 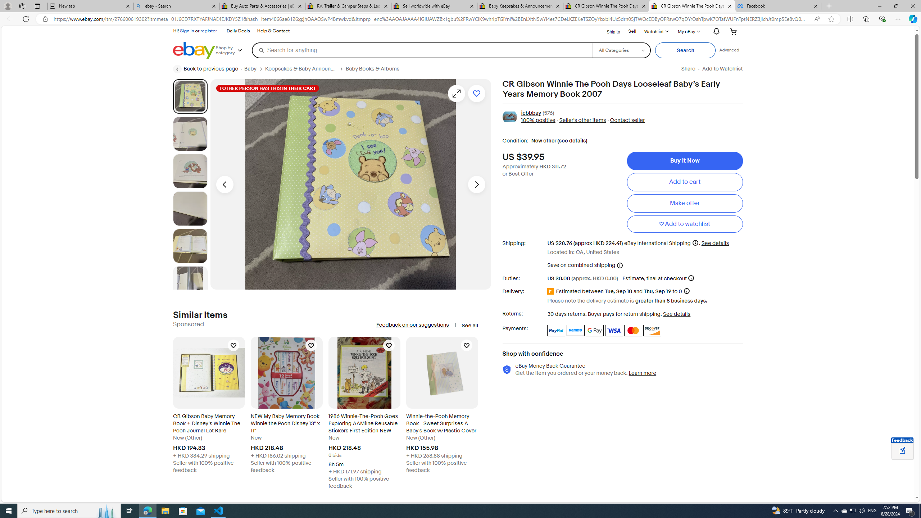 I want to click on More information on Combined Shipping. Opens a layer., so click(x=620, y=265).